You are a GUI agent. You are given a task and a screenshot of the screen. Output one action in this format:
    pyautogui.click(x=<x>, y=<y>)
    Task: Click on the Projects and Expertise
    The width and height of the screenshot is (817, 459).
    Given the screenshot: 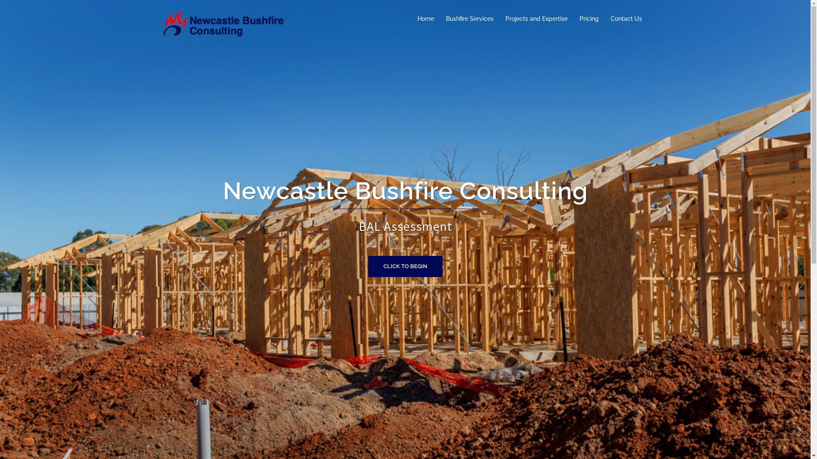 What is the action you would take?
    pyautogui.click(x=537, y=19)
    